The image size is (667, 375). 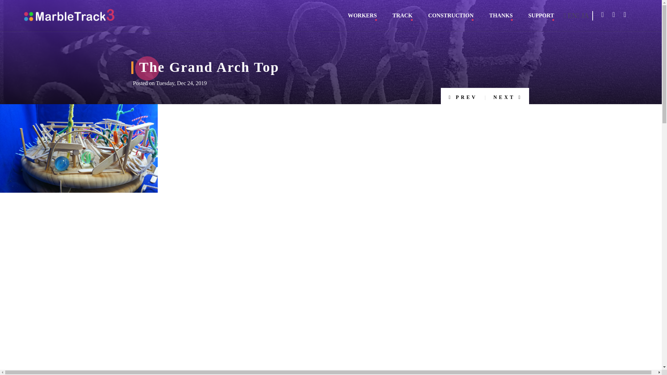 What do you see at coordinates (463, 96) in the screenshot?
I see `PREV` at bounding box center [463, 96].